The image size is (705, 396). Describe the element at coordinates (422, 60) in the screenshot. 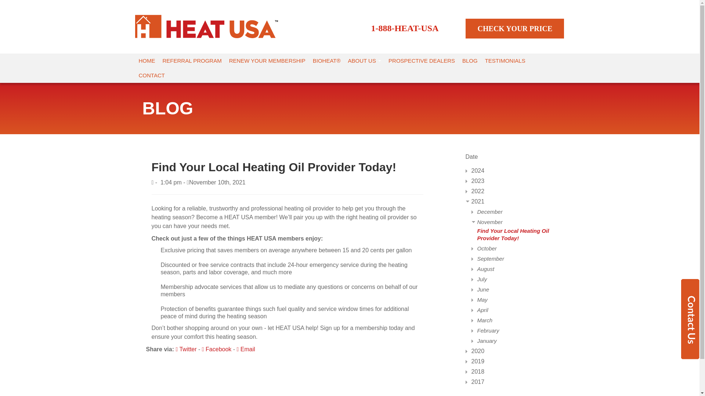

I see `PROSPECTIVE DEALERS` at that location.